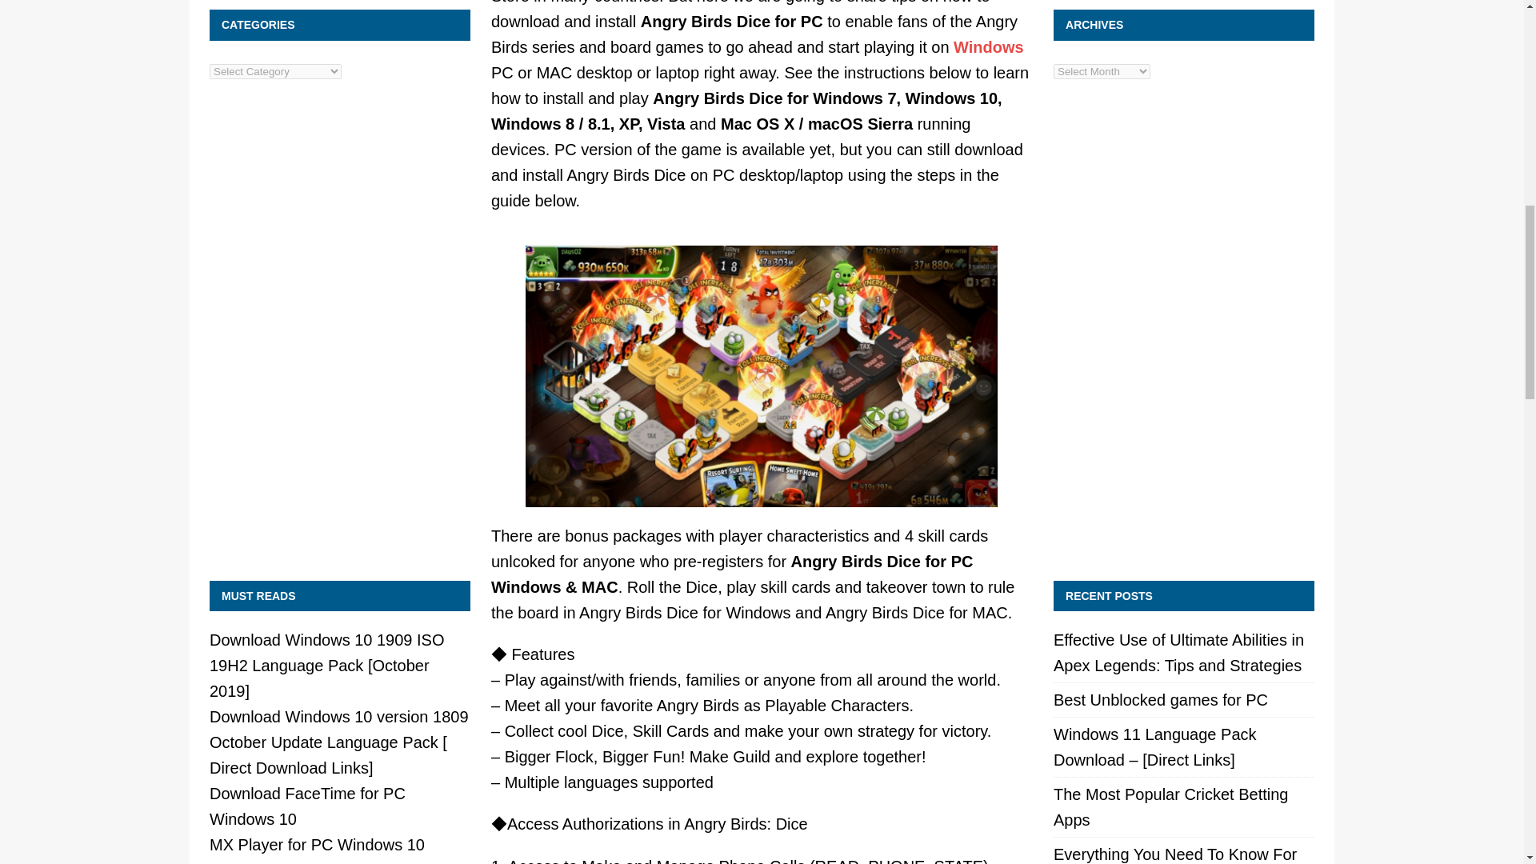 The height and width of the screenshot is (864, 1536). I want to click on Advertisement, so click(1184, 453).